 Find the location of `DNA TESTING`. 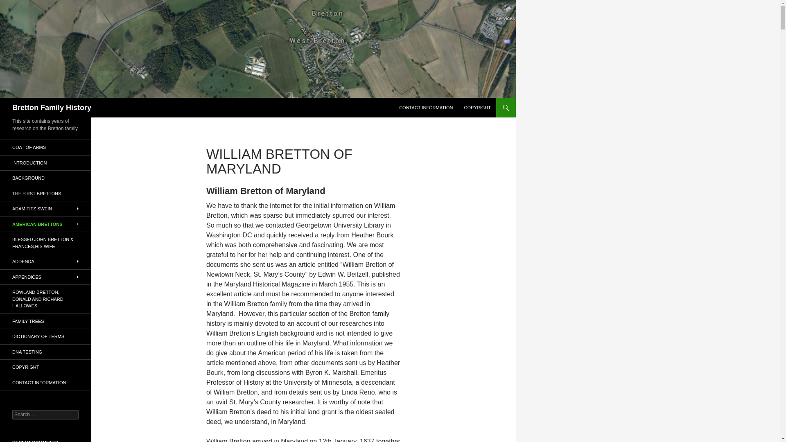

DNA TESTING is located at coordinates (45, 352).